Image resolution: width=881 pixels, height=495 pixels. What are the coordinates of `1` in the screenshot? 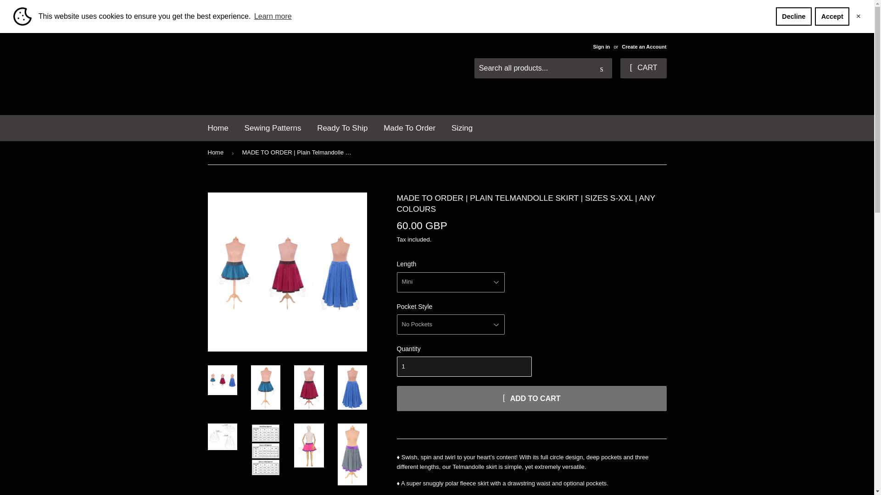 It's located at (463, 366).